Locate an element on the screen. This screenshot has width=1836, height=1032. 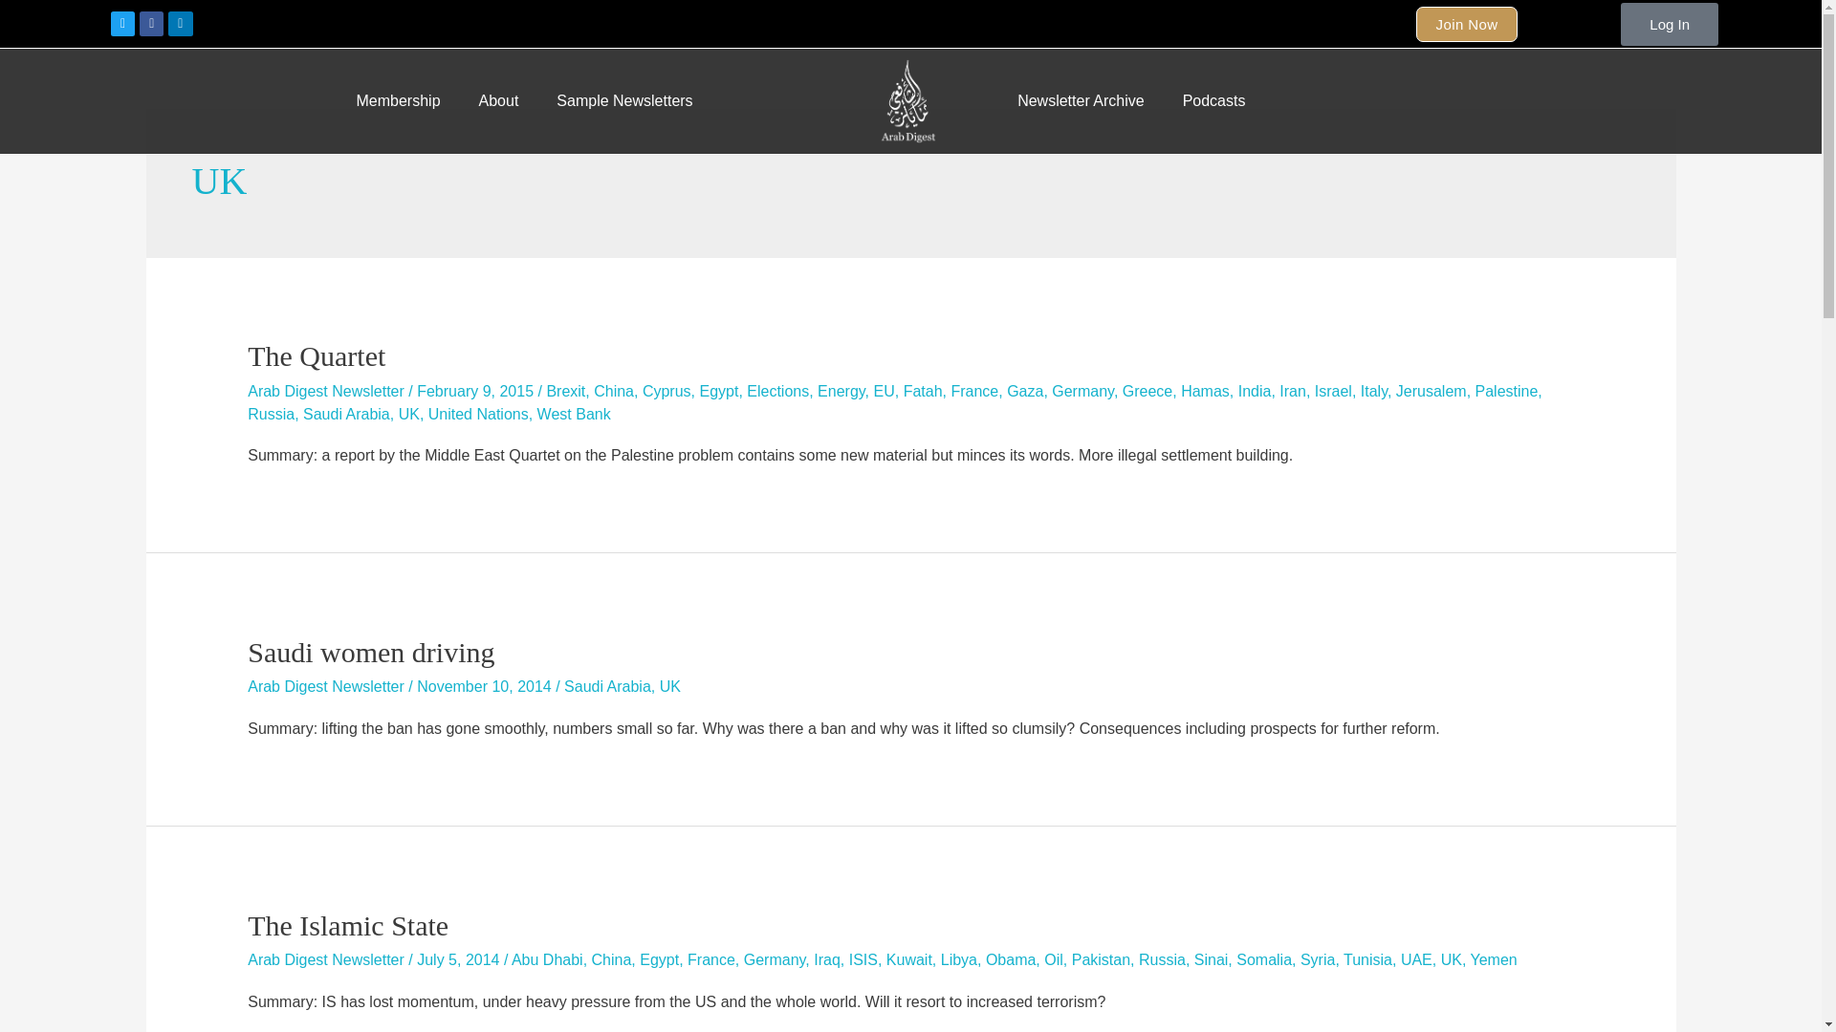
Fatah is located at coordinates (923, 390).